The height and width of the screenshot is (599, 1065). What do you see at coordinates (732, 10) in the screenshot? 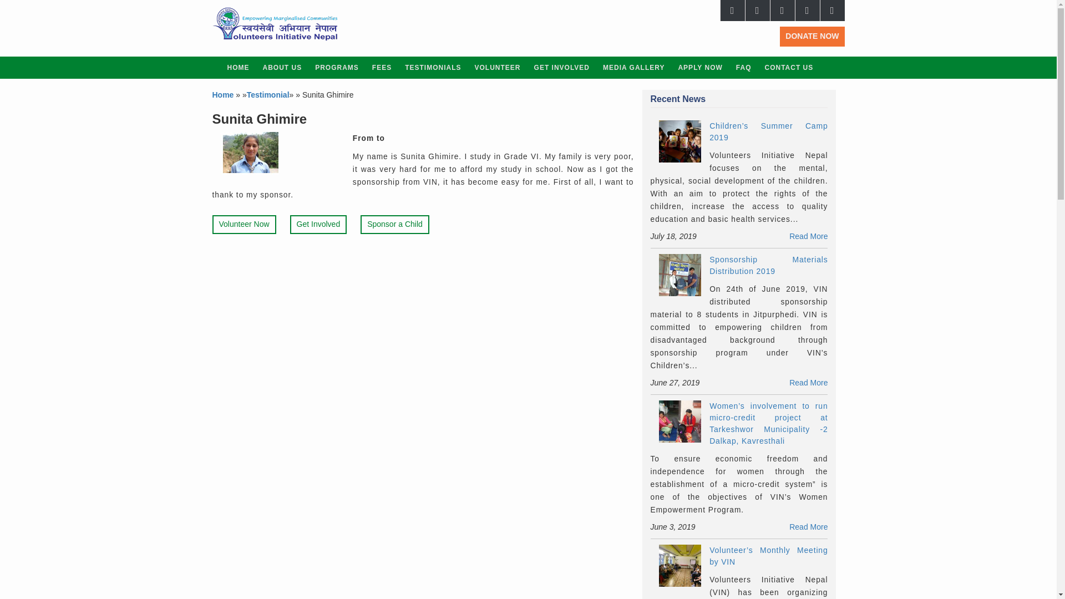
I see `facebook` at bounding box center [732, 10].